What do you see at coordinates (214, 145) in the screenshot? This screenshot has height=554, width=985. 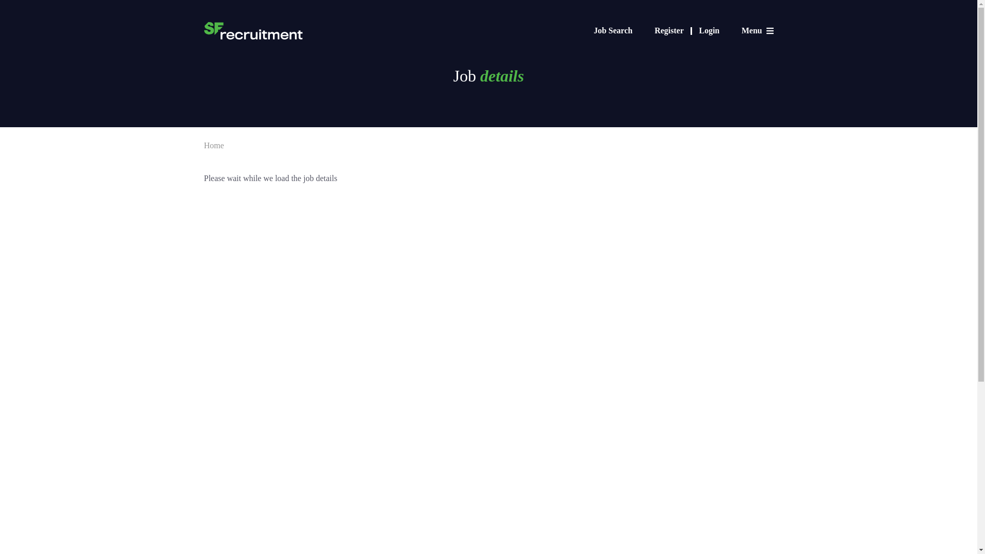 I see `Home` at bounding box center [214, 145].